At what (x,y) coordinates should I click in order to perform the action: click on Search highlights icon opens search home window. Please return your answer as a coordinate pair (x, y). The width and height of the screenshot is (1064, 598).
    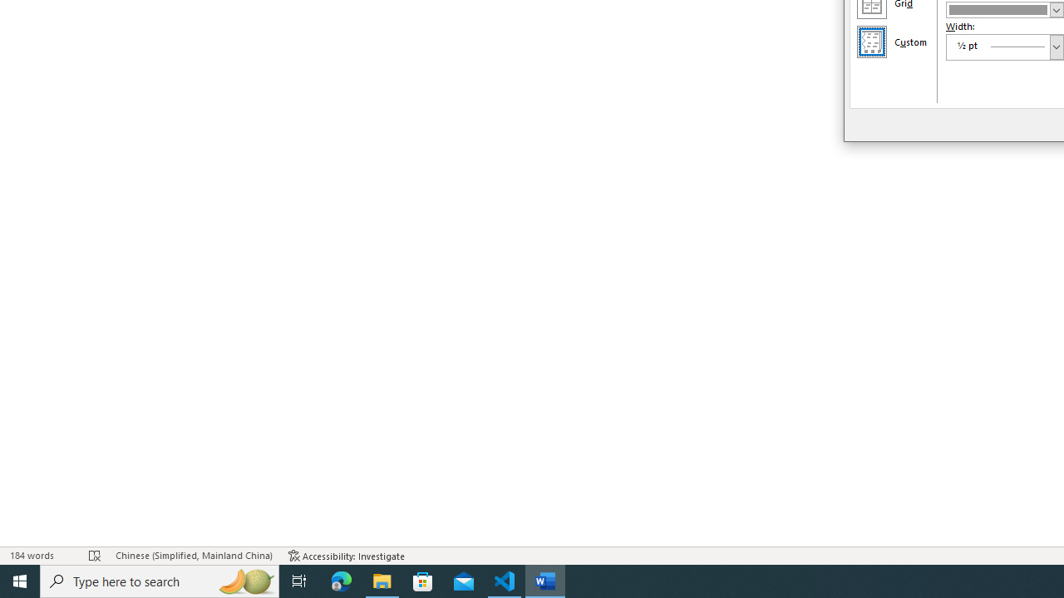
    Looking at the image, I should click on (246, 581).